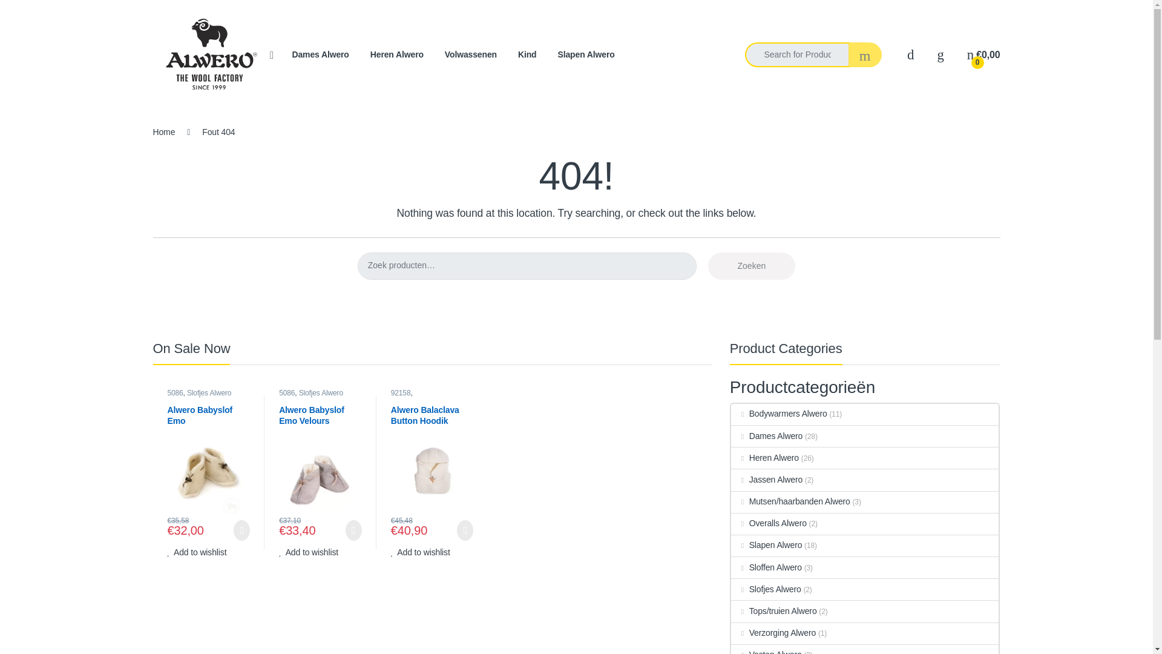 Image resolution: width=1162 pixels, height=654 pixels. I want to click on Dames Alwero, so click(320, 55).